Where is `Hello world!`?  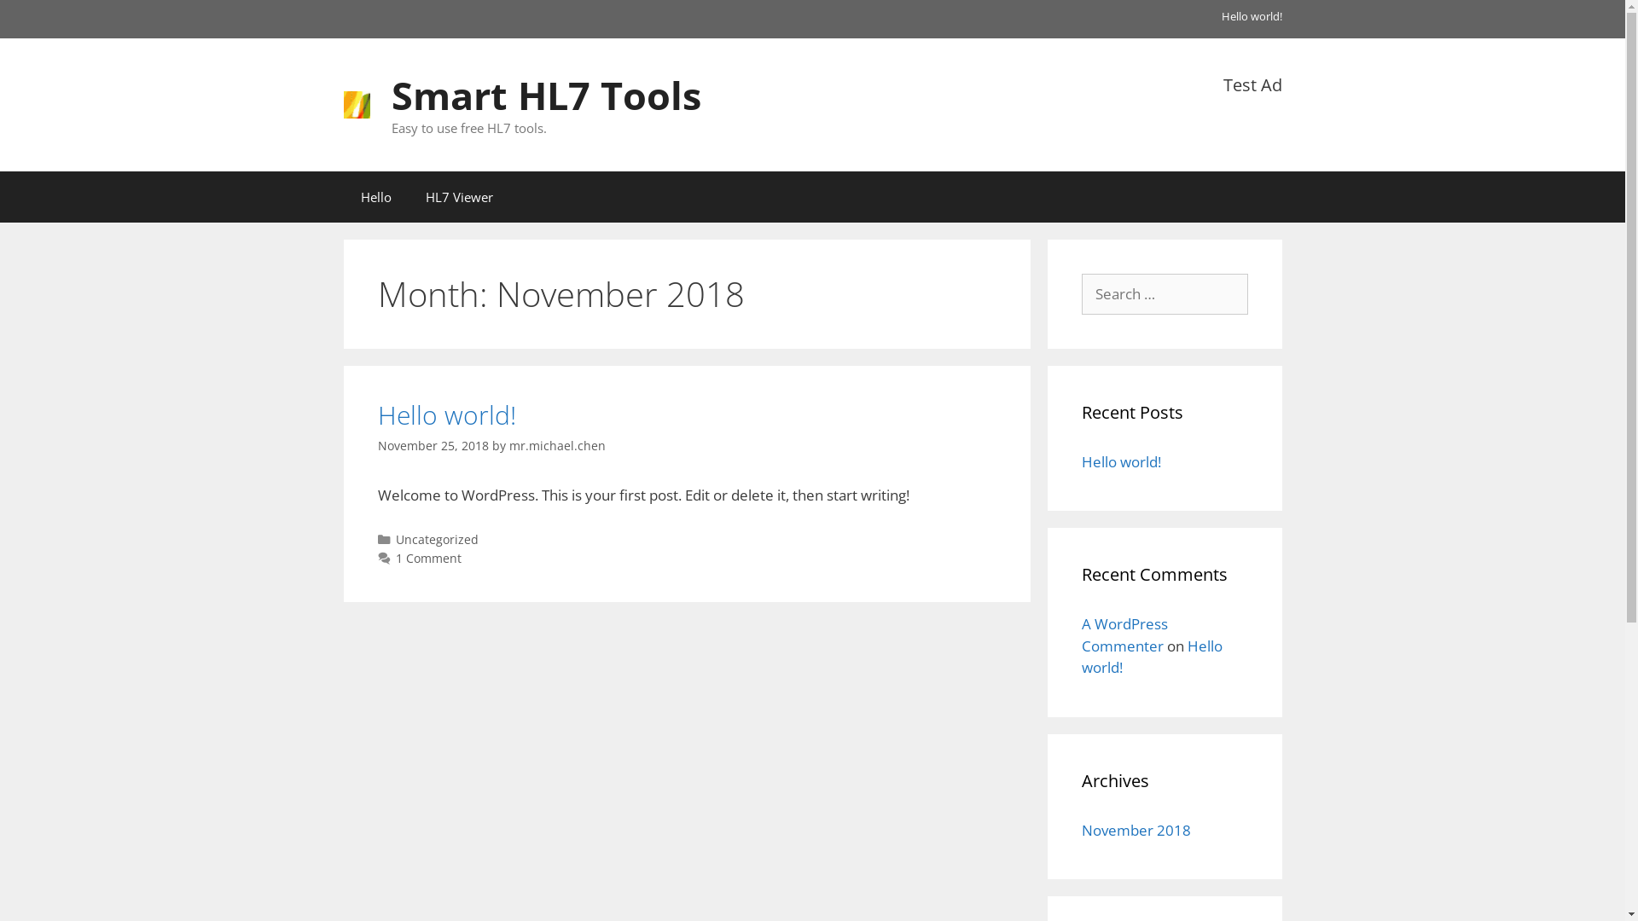
Hello world! is located at coordinates (1252, 16).